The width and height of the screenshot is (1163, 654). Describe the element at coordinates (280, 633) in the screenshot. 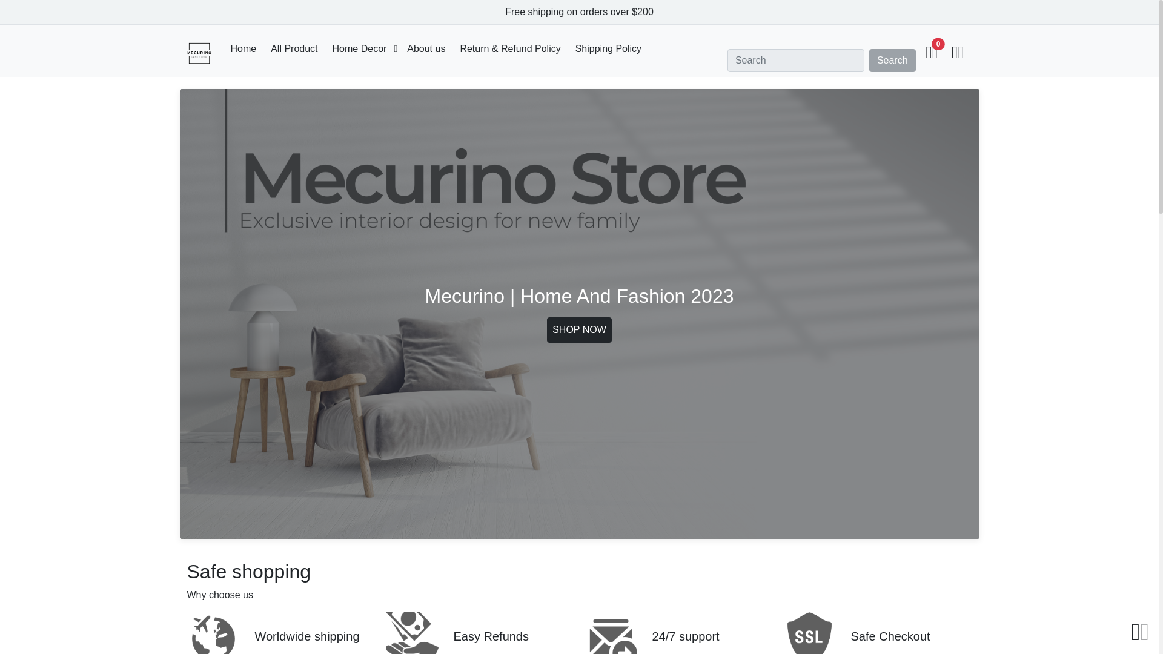

I see `Worldwide shipping` at that location.